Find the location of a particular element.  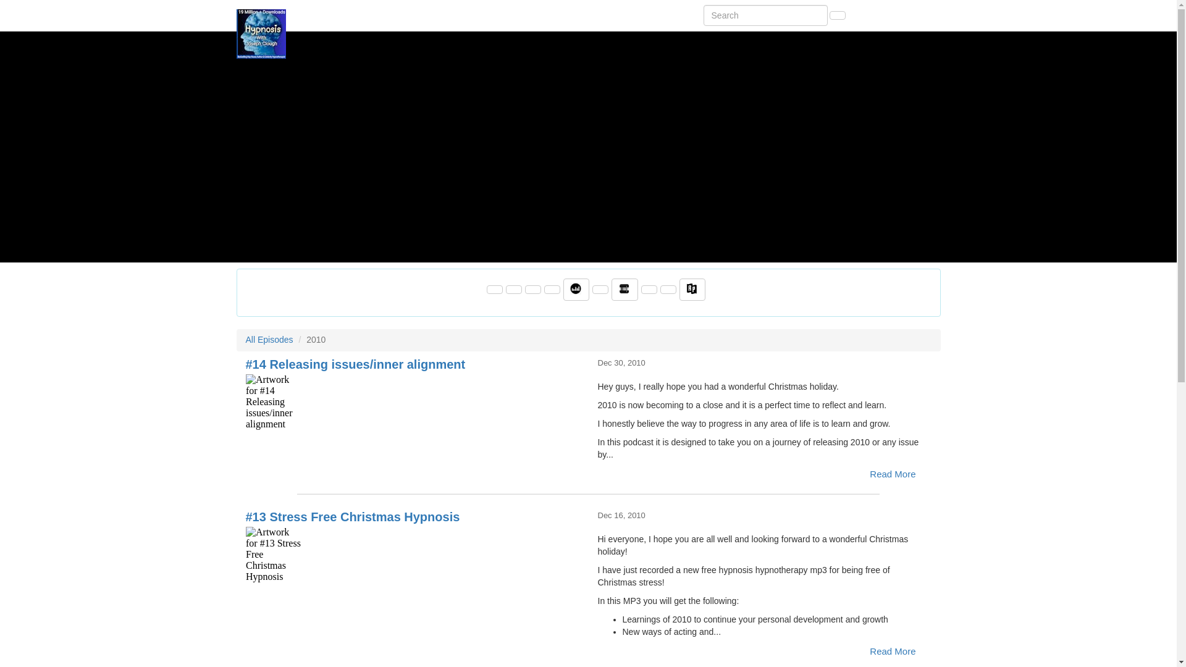

View Our LinkedIn Page is located at coordinates (532, 290).